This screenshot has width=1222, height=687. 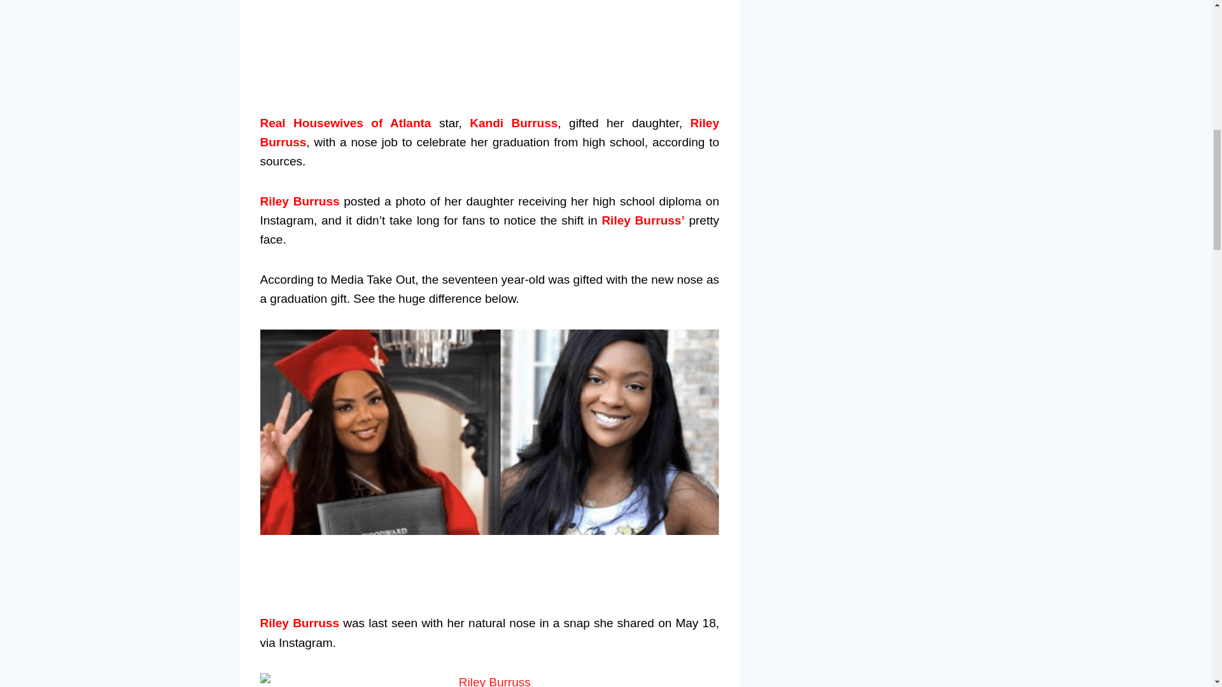 I want to click on Riley Burruss, so click(x=299, y=201).